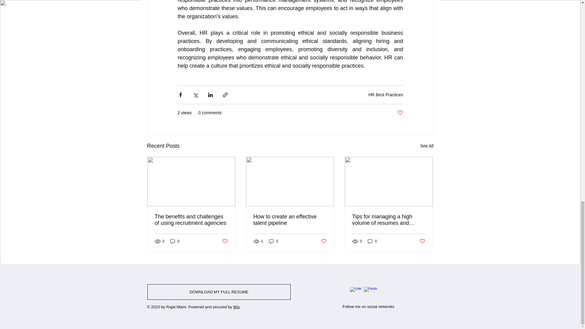 Image resolution: width=585 pixels, height=329 pixels. Describe the element at coordinates (427, 146) in the screenshot. I see `See All` at that location.